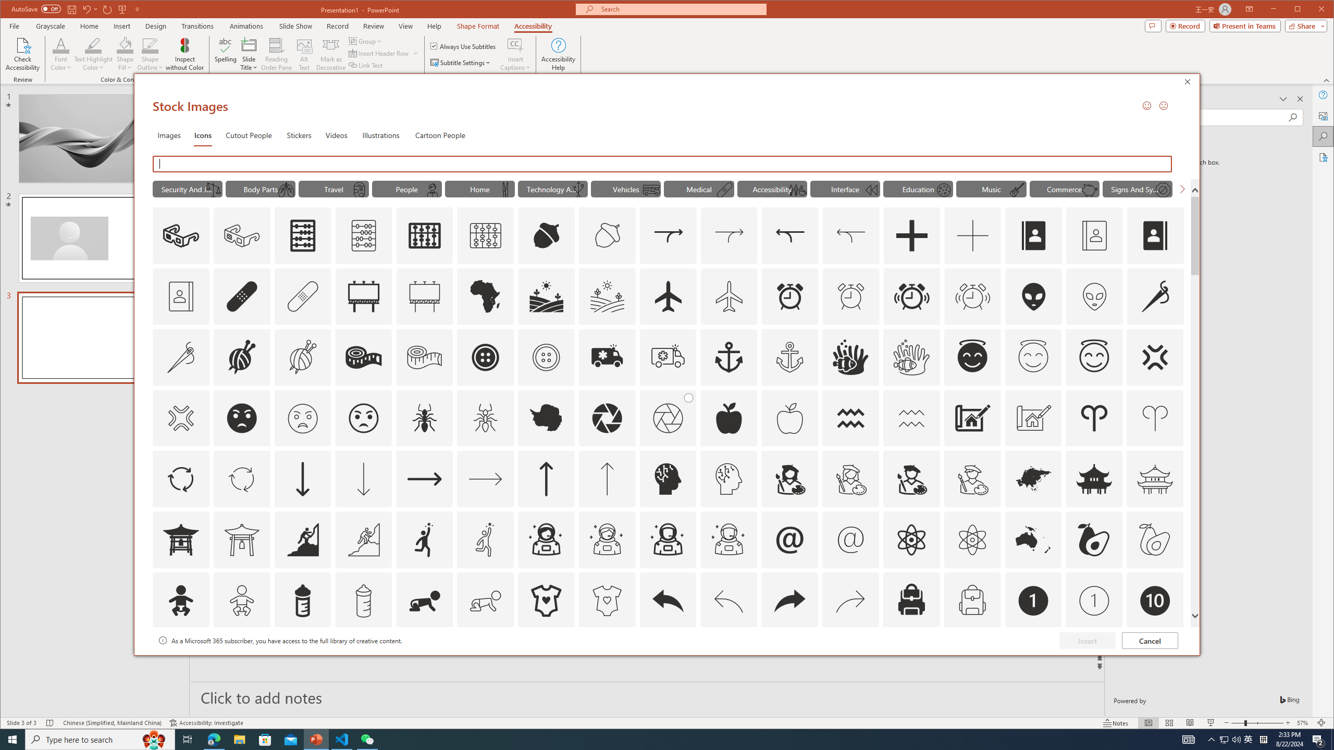  Describe the element at coordinates (187, 189) in the screenshot. I see `"Security And Justice" Icons.` at that location.